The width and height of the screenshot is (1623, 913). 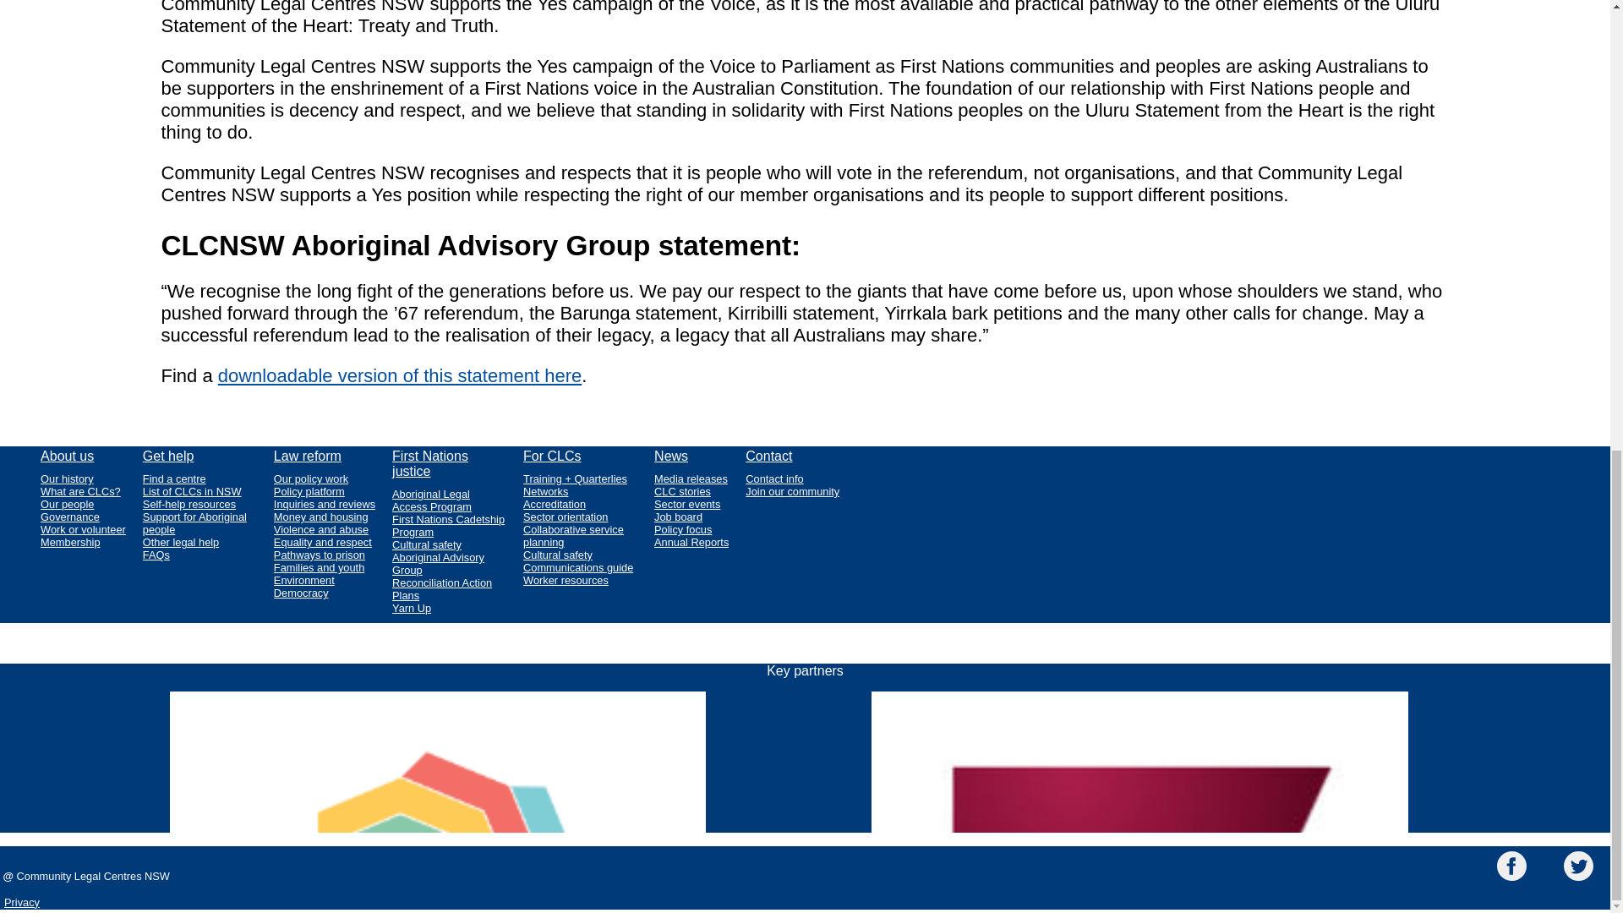 What do you see at coordinates (199, 461) in the screenshot?
I see `Find legal help` at bounding box center [199, 461].